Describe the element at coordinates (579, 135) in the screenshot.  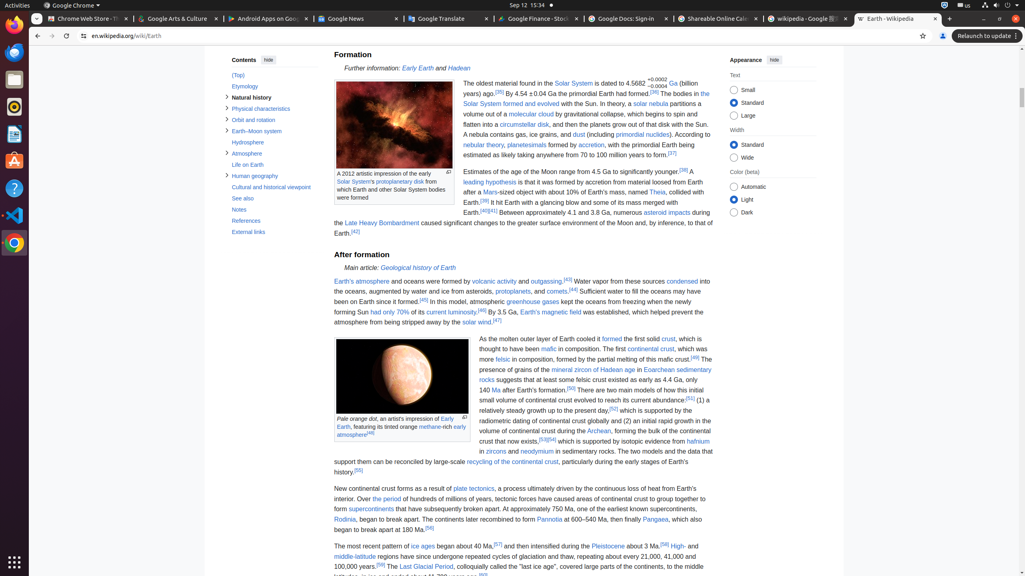
I see `dust` at that location.